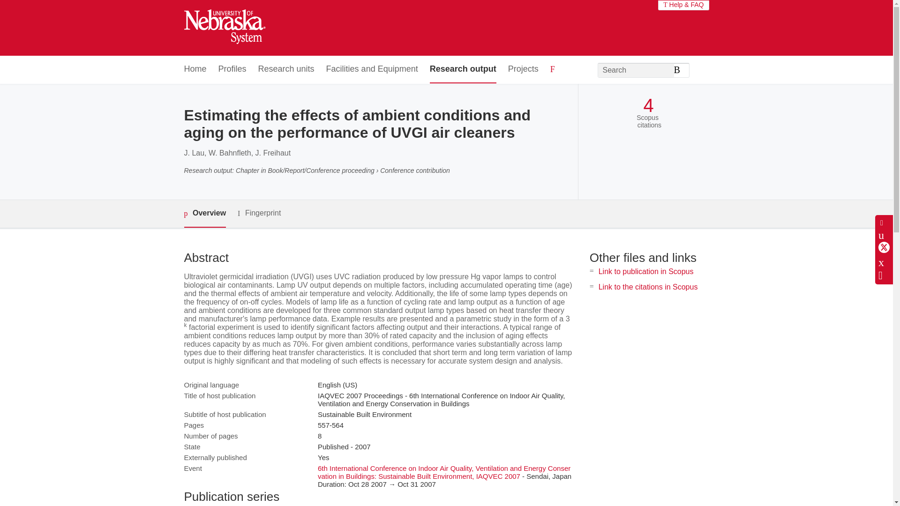 The width and height of the screenshot is (900, 506). I want to click on Profiles, so click(232, 69).